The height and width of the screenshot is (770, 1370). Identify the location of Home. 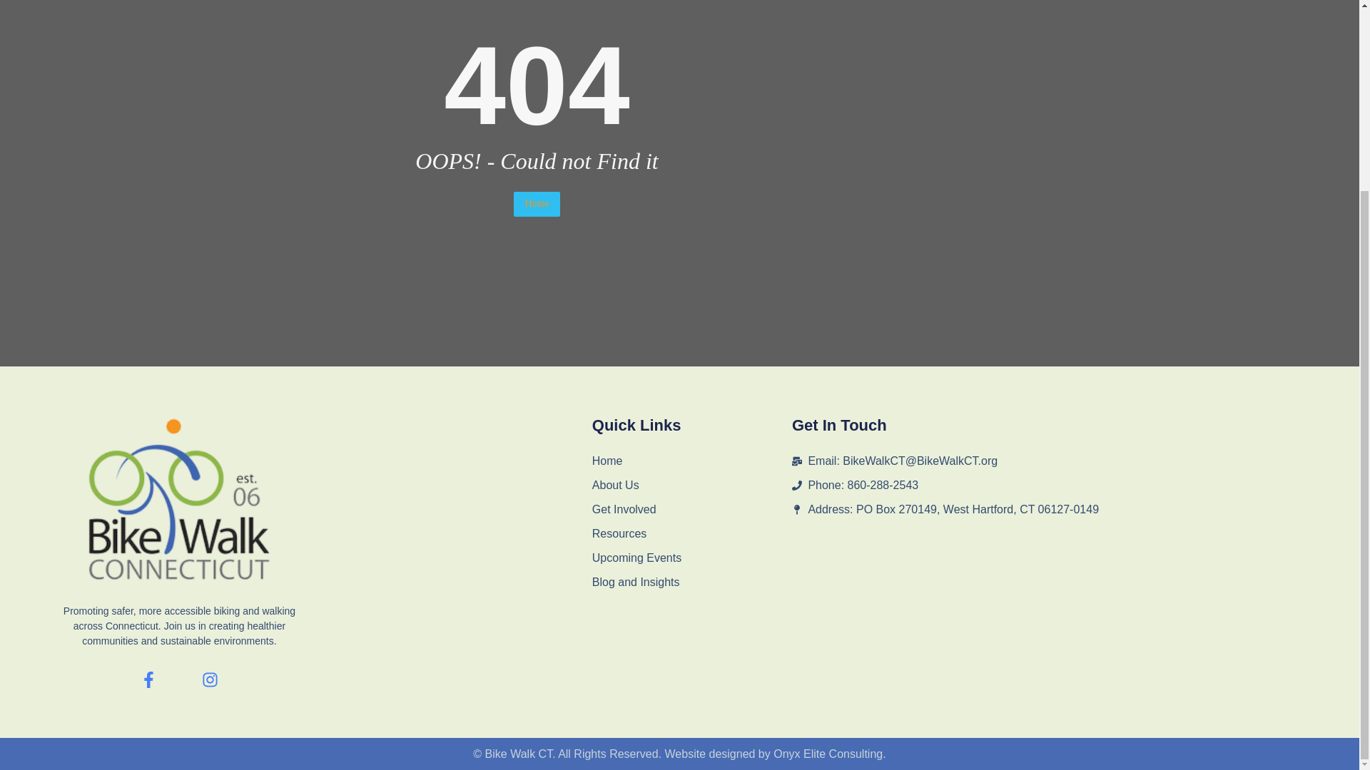
(691, 461).